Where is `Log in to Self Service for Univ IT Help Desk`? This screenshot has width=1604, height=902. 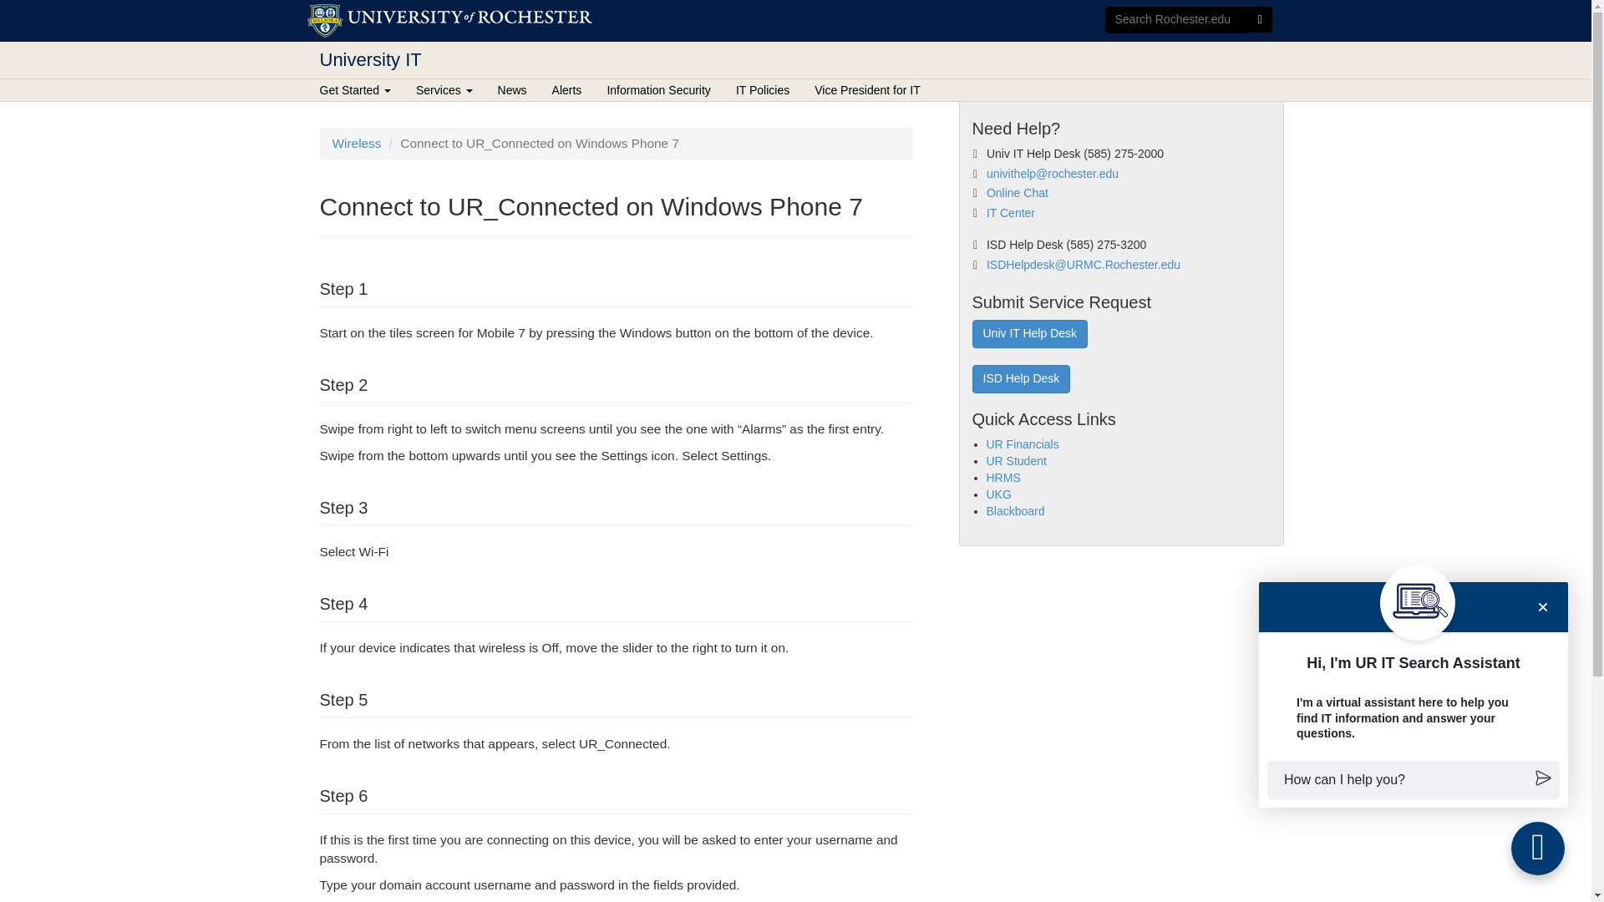 Log in to Self Service for Univ IT Help Desk is located at coordinates (1030, 334).